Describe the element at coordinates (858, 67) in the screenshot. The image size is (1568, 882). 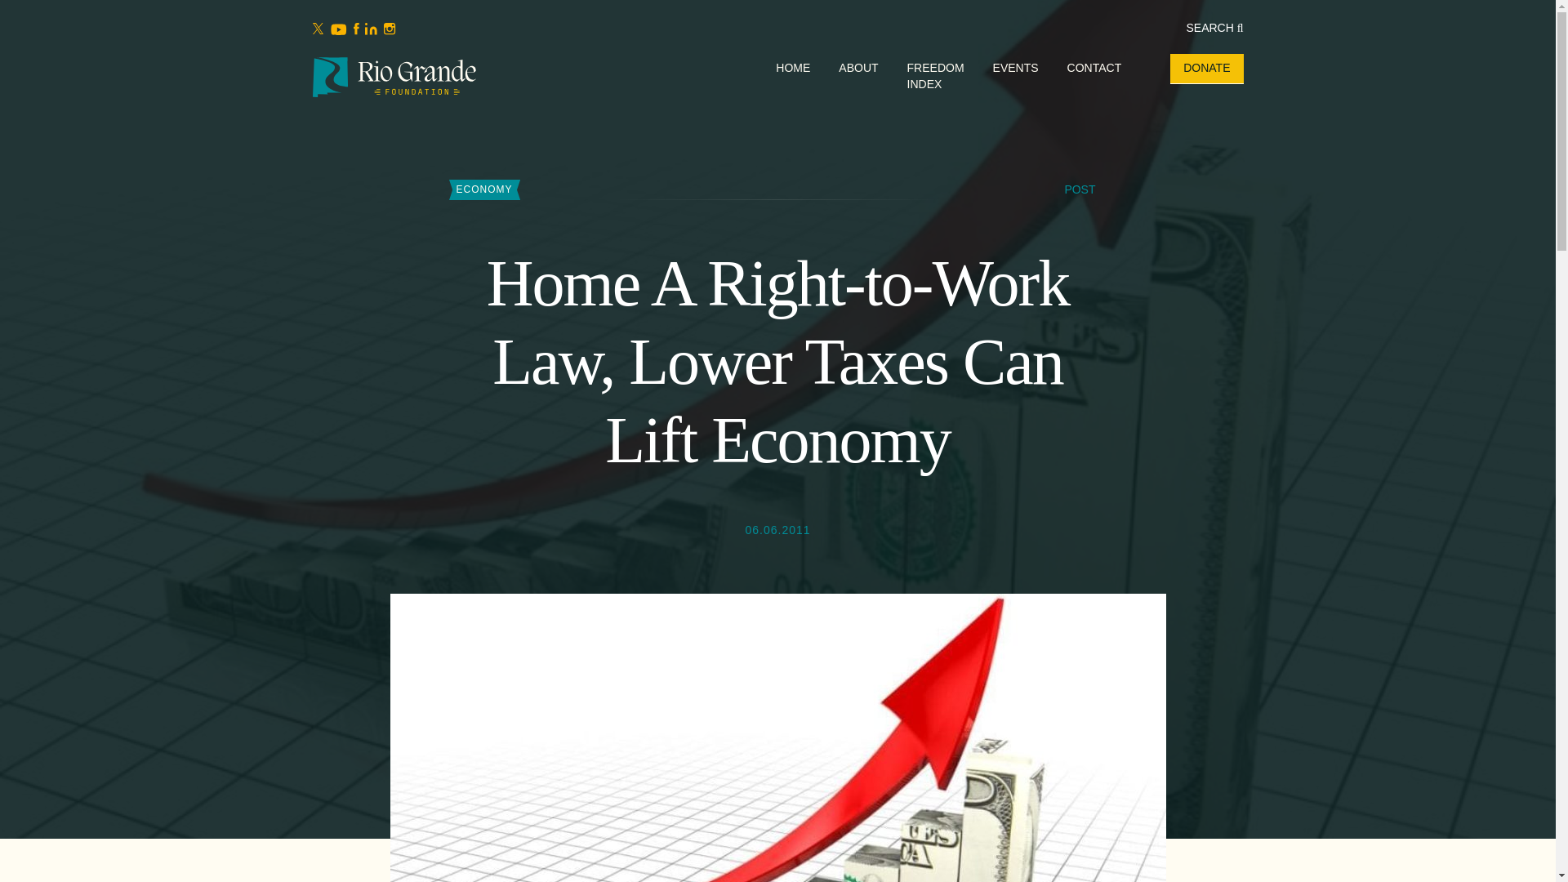
I see `ABOUT` at that location.